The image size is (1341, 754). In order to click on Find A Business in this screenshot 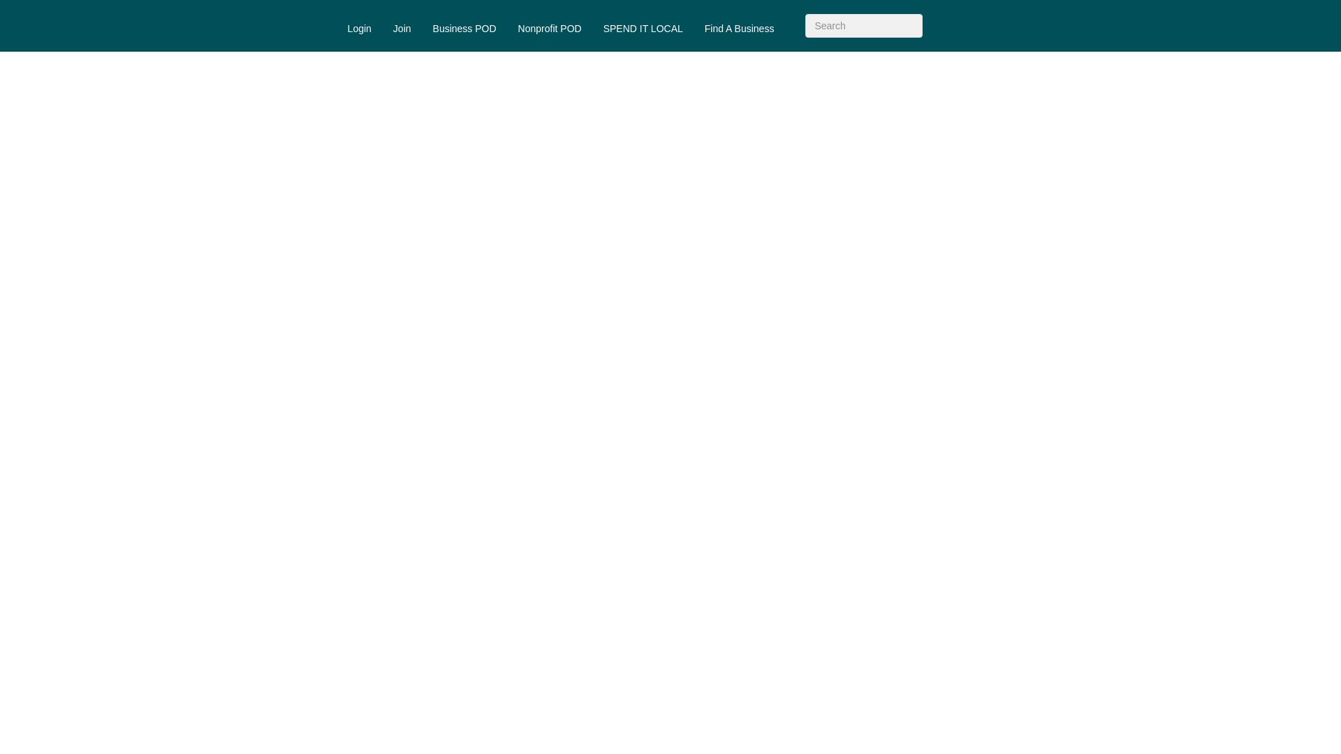, I will do `click(739, 28)`.